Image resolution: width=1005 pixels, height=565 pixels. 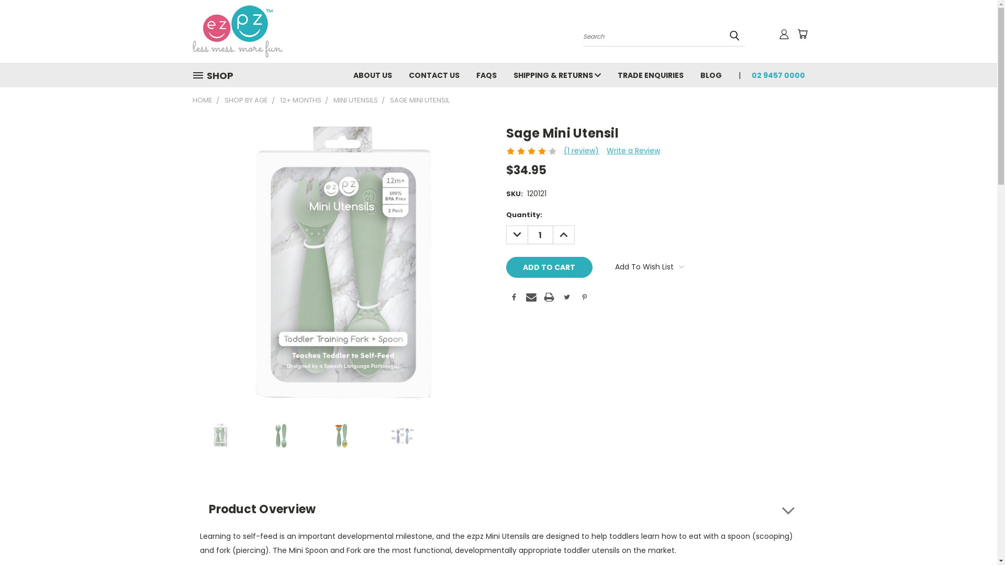 I want to click on SHIPPING & RETURNS, so click(x=557, y=74).